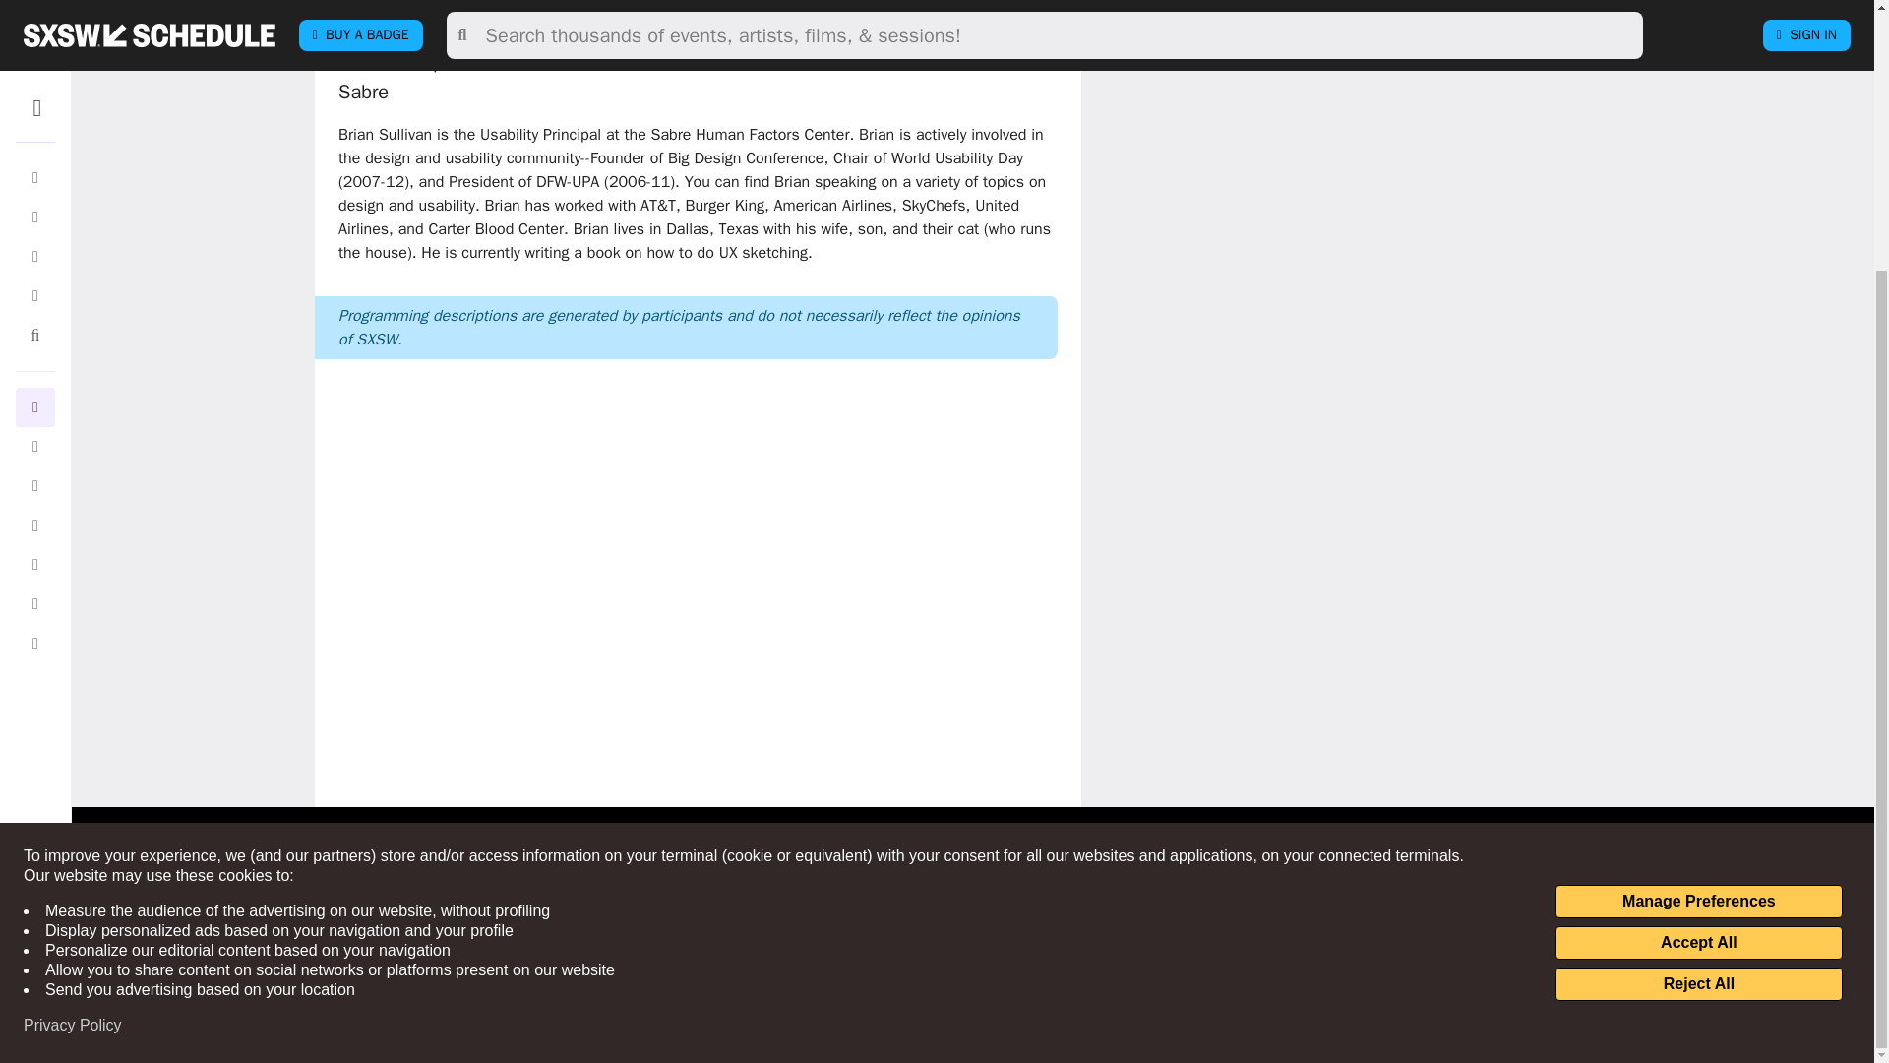 Image resolution: width=1889 pixels, height=1063 pixels. I want to click on Accept All, so click(1698, 593).